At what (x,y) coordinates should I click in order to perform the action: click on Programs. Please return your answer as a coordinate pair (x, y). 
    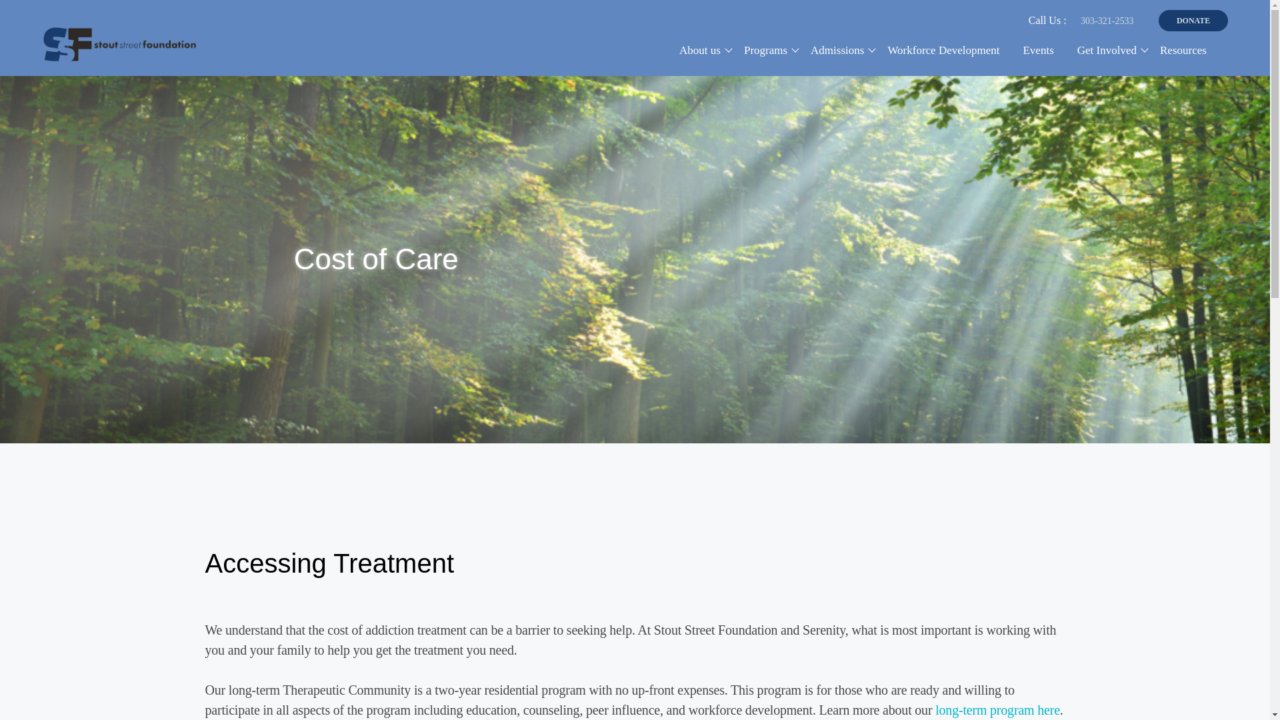
    Looking at the image, I should click on (765, 50).